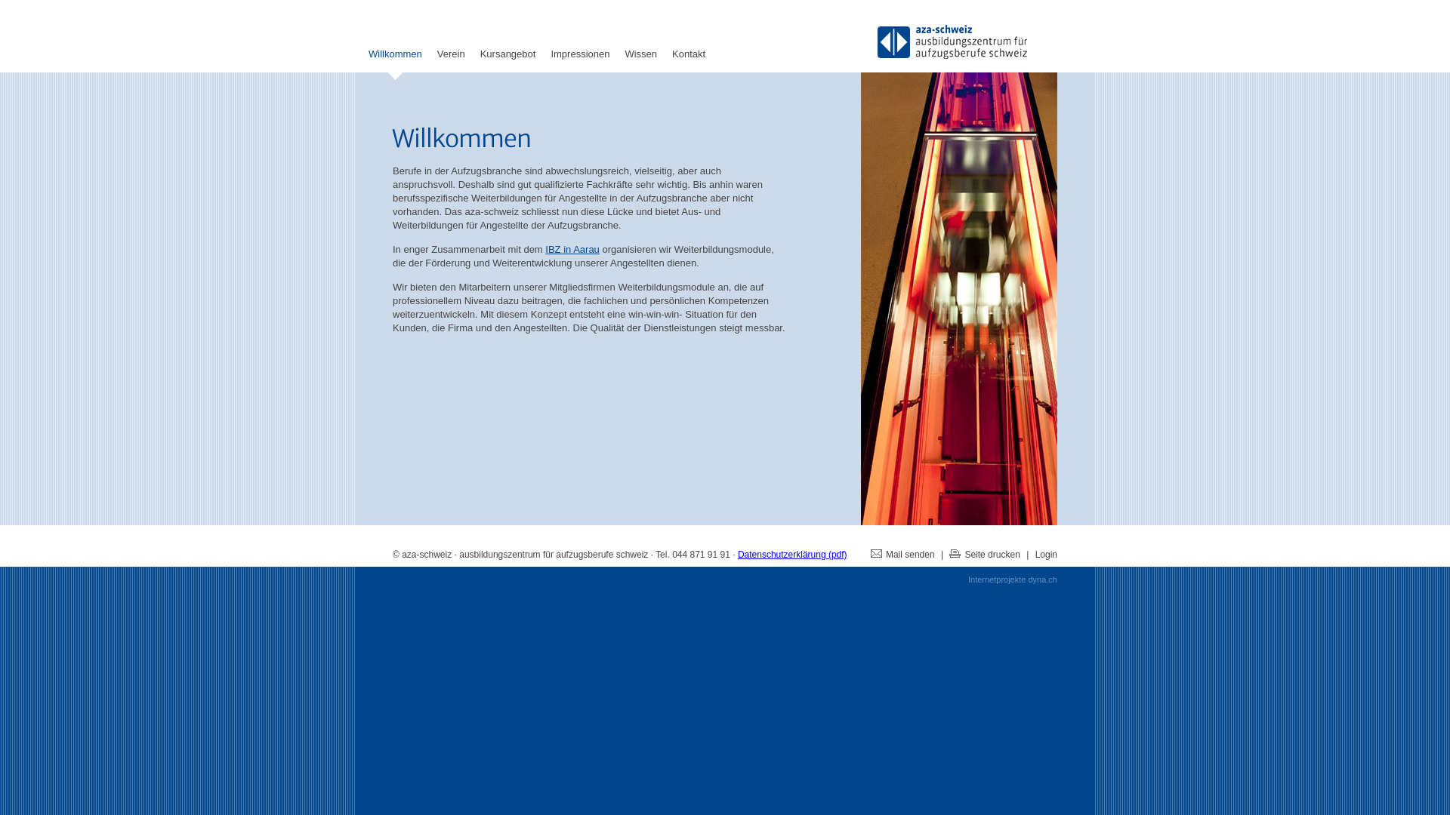 Image resolution: width=1450 pixels, height=815 pixels. I want to click on Wissen, so click(640, 68).